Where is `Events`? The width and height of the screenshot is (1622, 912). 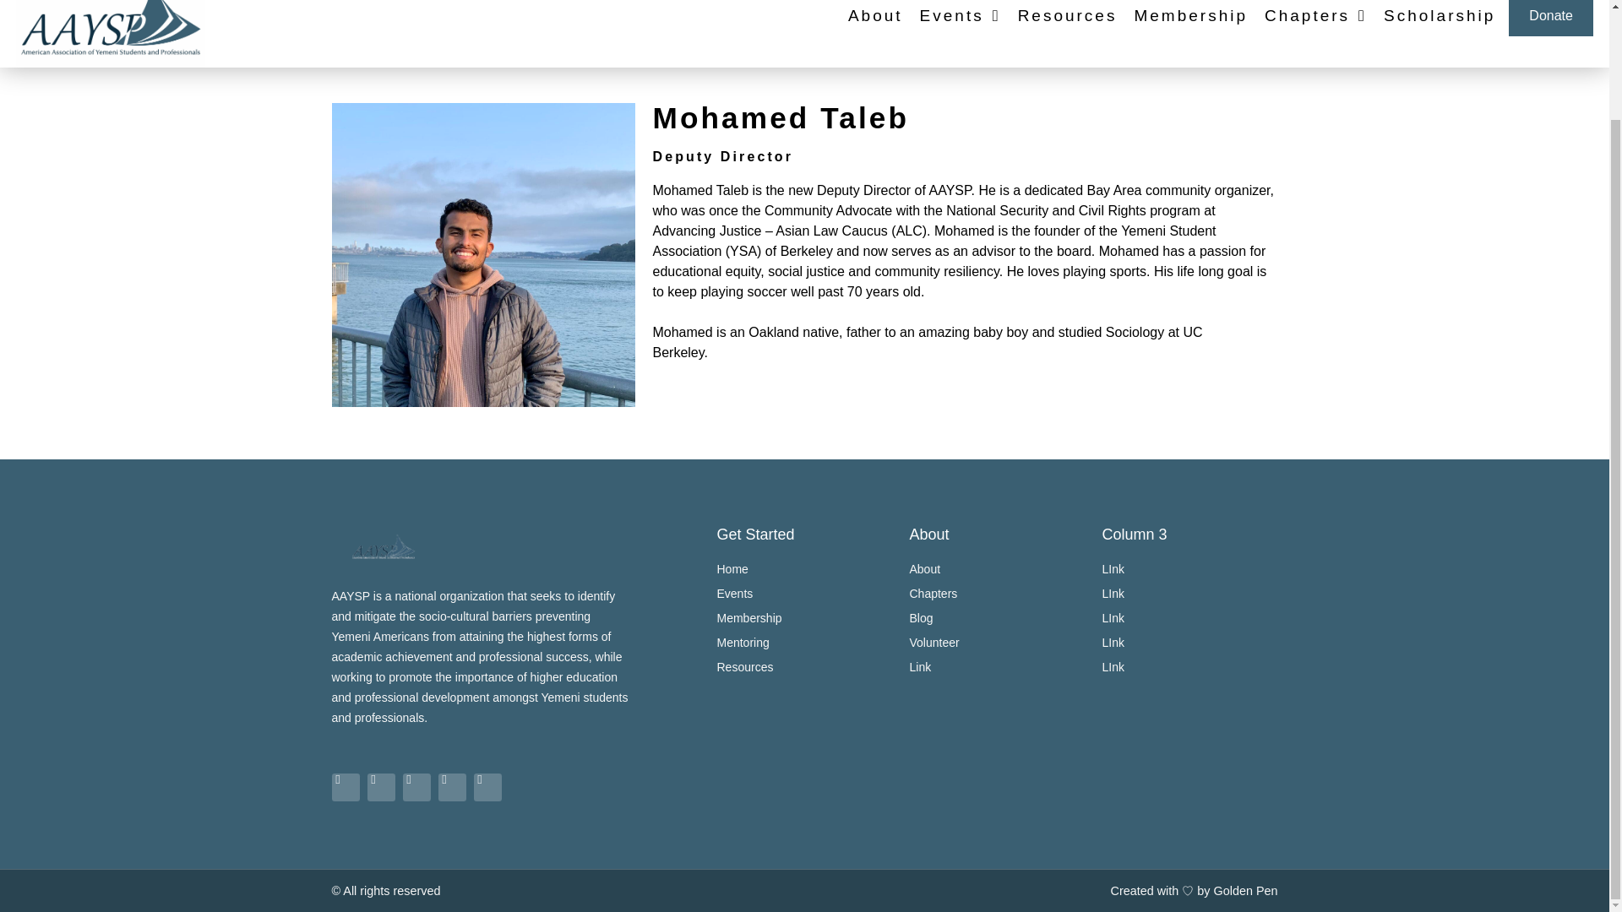 Events is located at coordinates (804, 593).